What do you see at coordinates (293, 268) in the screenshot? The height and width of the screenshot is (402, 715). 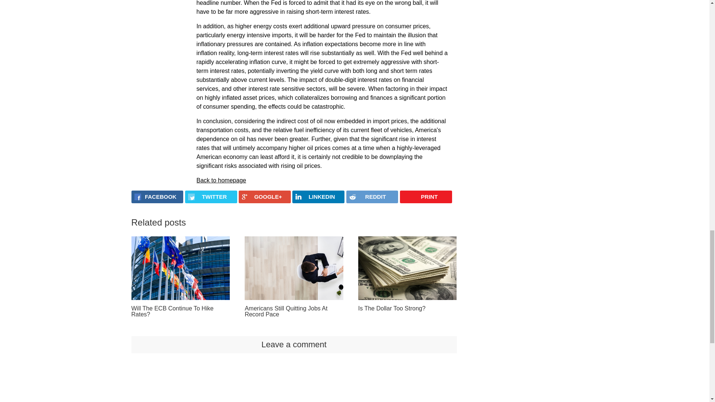 I see `Americans Still Quitting Jobs At Record Pace` at bounding box center [293, 268].